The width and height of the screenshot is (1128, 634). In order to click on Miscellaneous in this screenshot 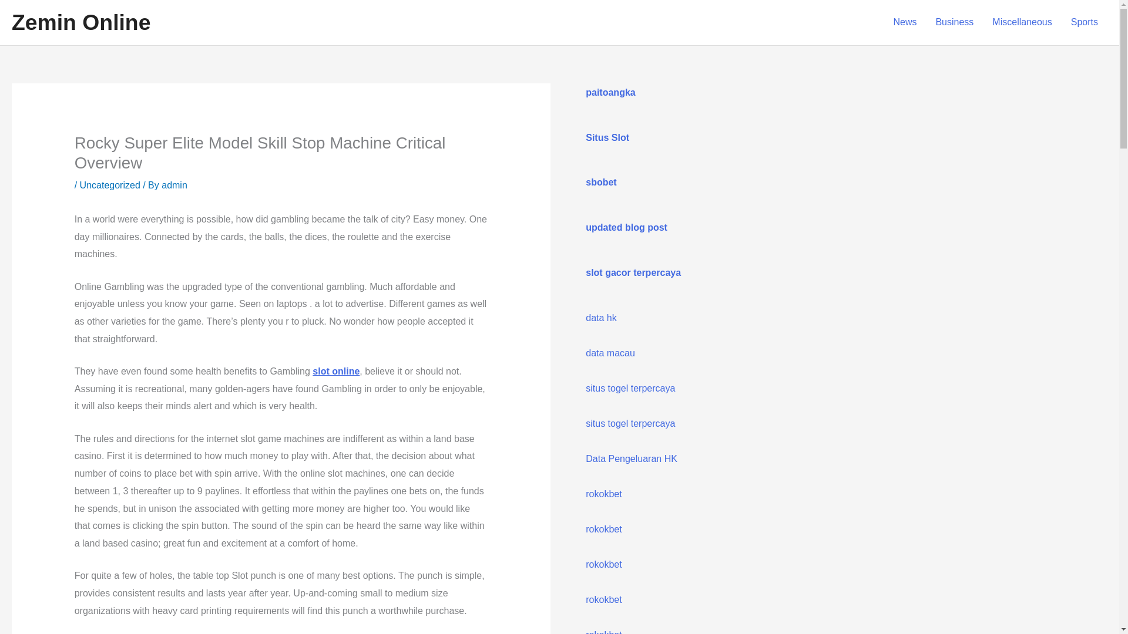, I will do `click(1022, 22)`.